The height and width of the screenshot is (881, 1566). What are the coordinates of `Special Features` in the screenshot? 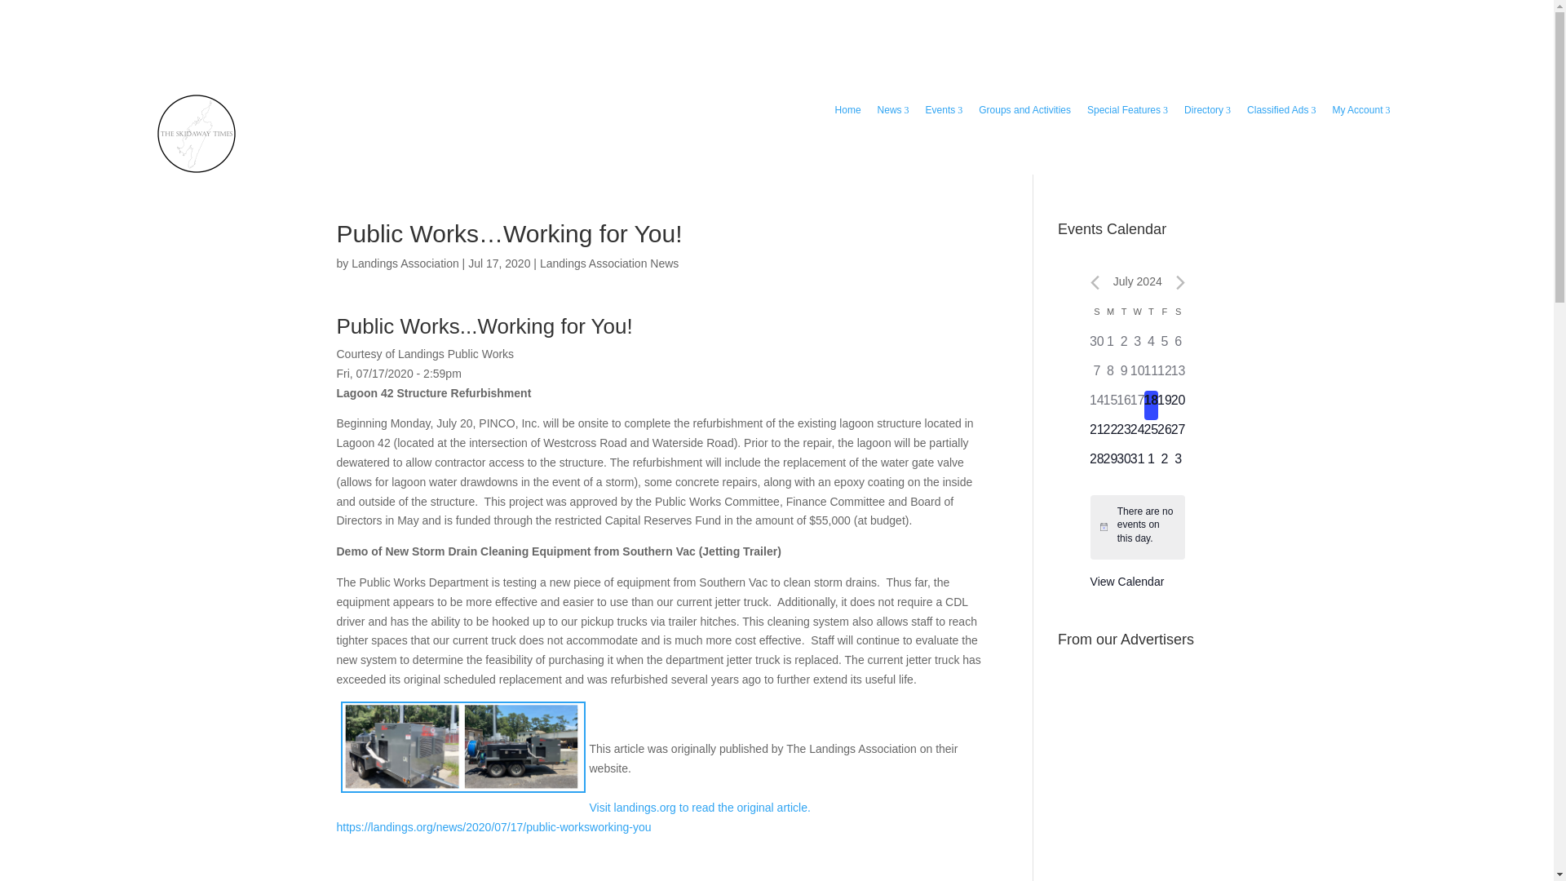 It's located at (1127, 111).